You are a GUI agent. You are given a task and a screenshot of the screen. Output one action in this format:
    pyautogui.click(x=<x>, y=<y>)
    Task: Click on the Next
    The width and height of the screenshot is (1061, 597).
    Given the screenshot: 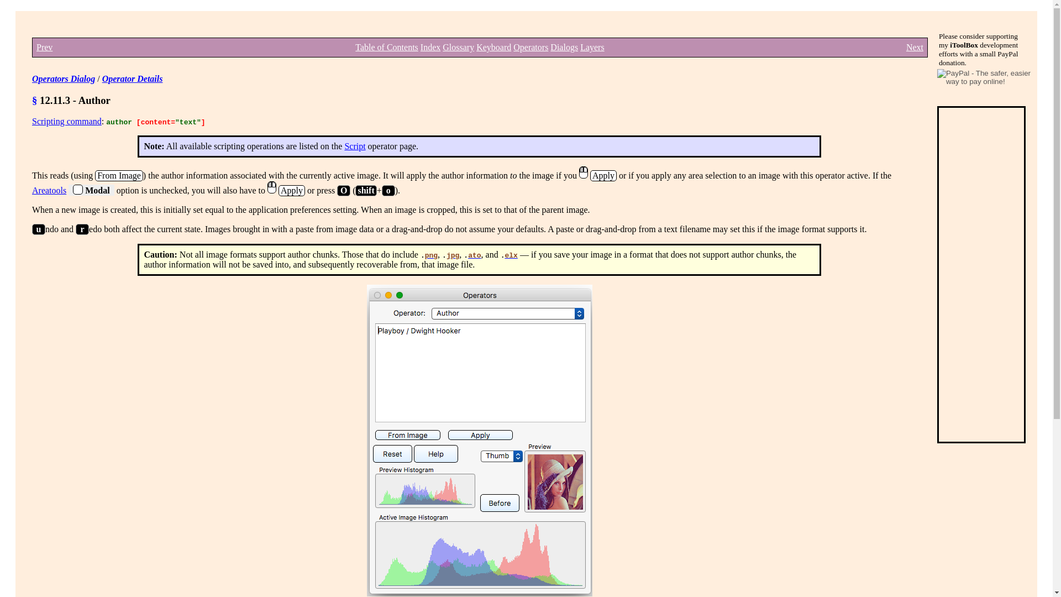 What is the action you would take?
    pyautogui.click(x=914, y=46)
    